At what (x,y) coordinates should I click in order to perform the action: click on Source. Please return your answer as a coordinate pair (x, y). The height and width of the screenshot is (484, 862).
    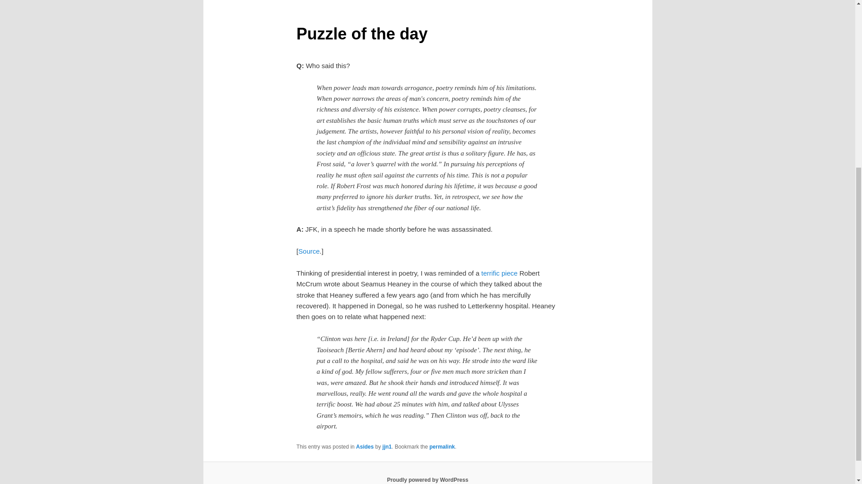
    Looking at the image, I should click on (309, 251).